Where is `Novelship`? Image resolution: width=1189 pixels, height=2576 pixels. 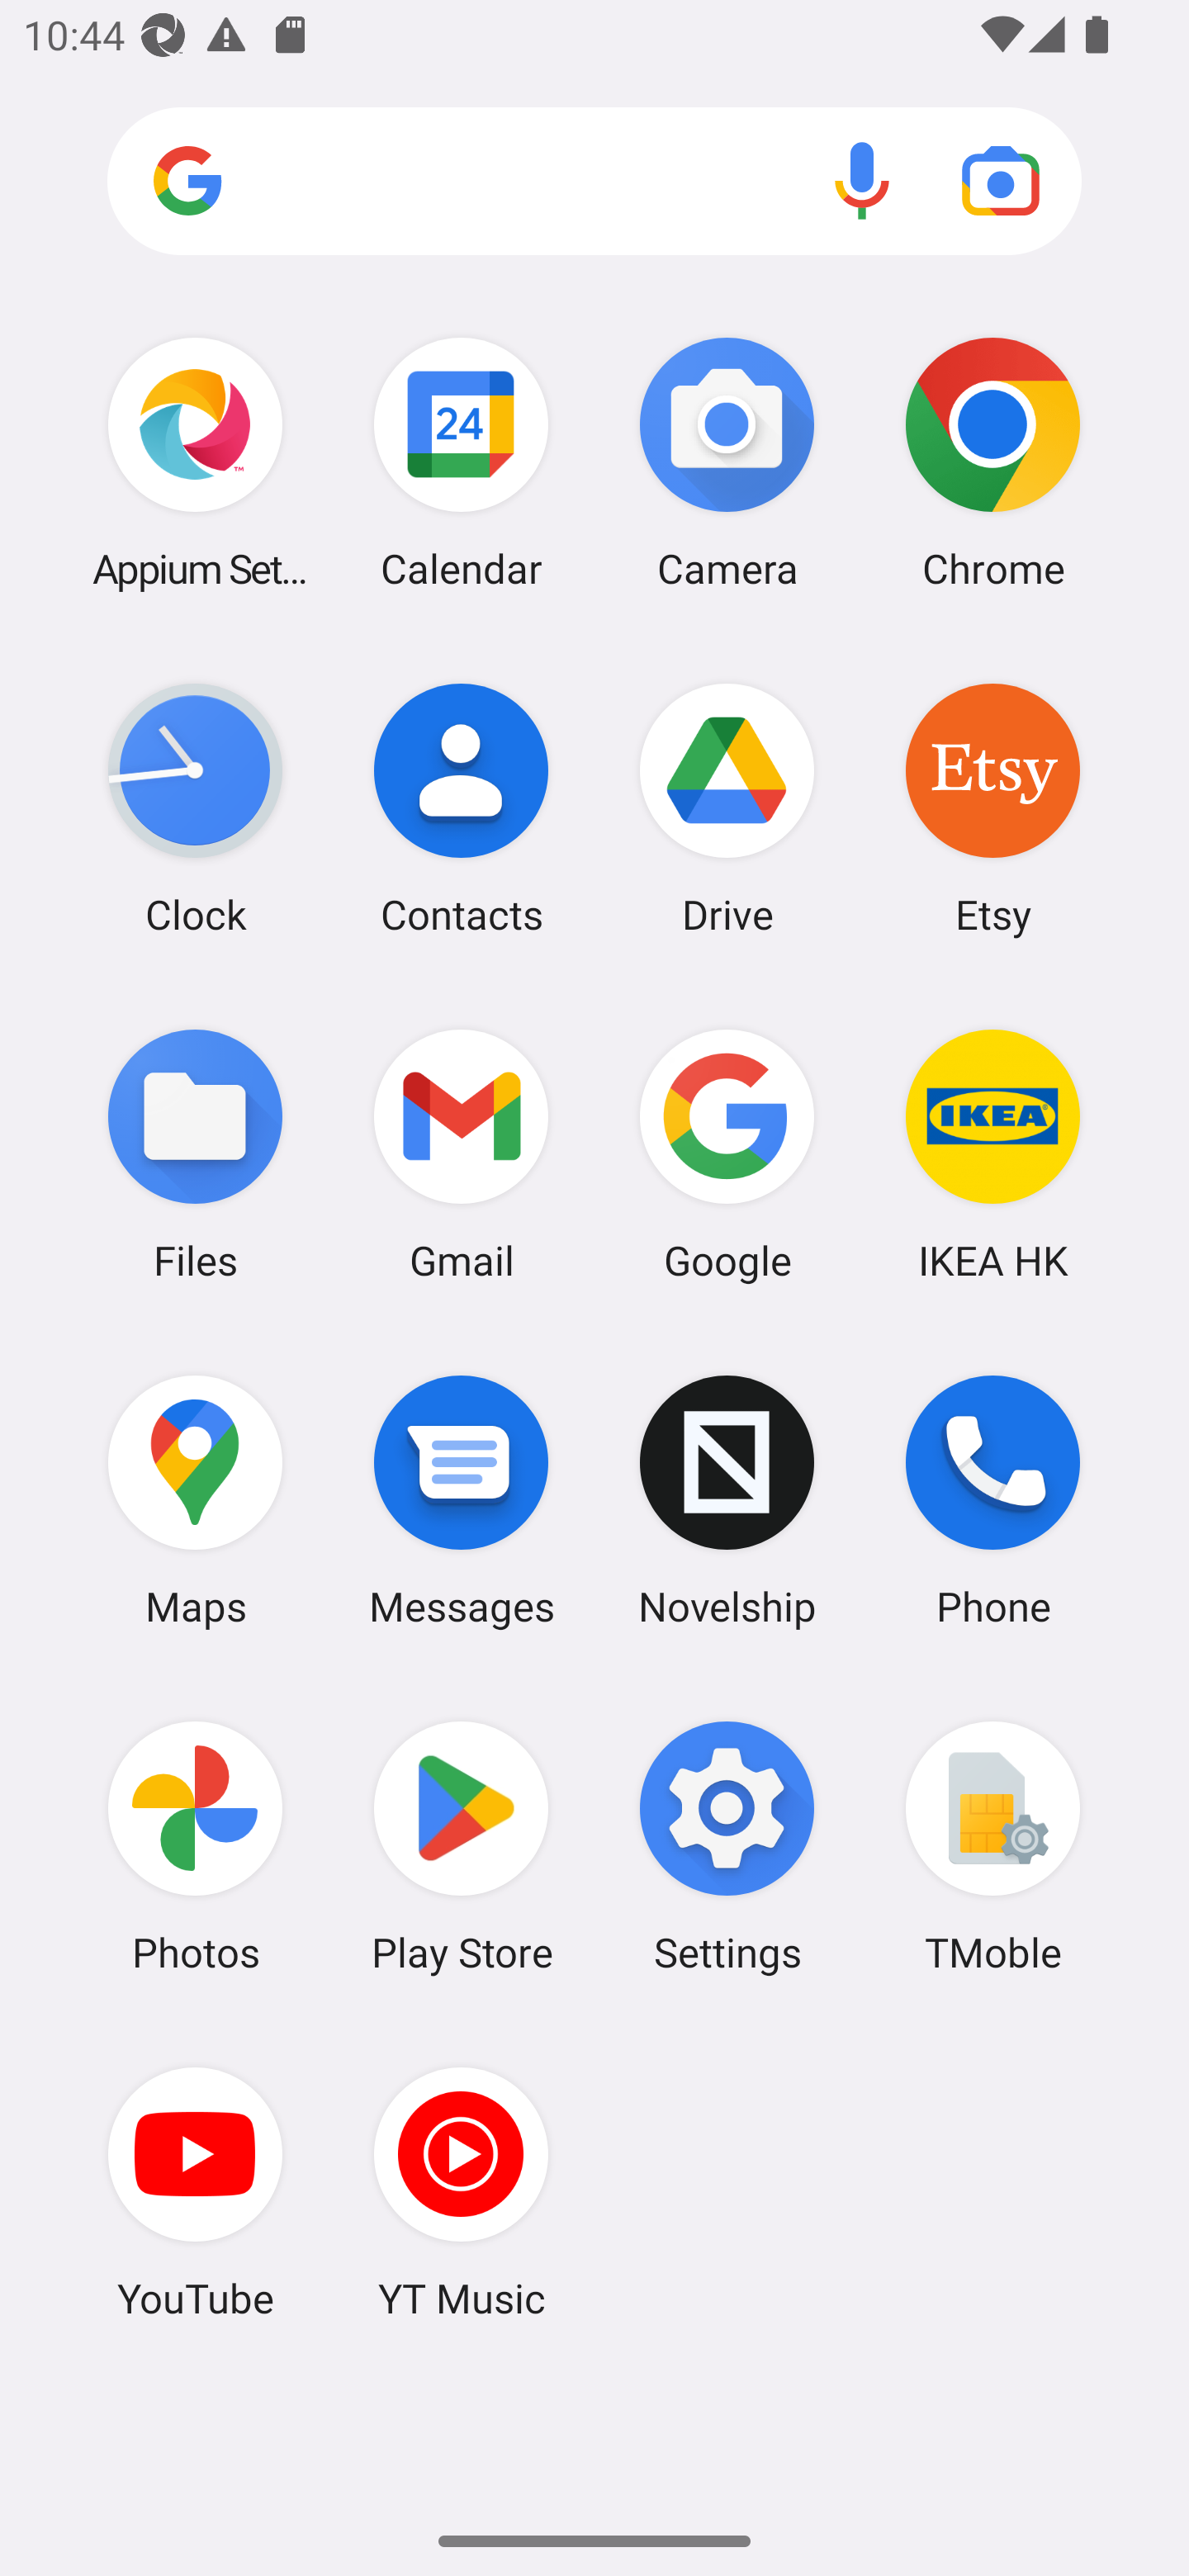
Novelship is located at coordinates (727, 1500).